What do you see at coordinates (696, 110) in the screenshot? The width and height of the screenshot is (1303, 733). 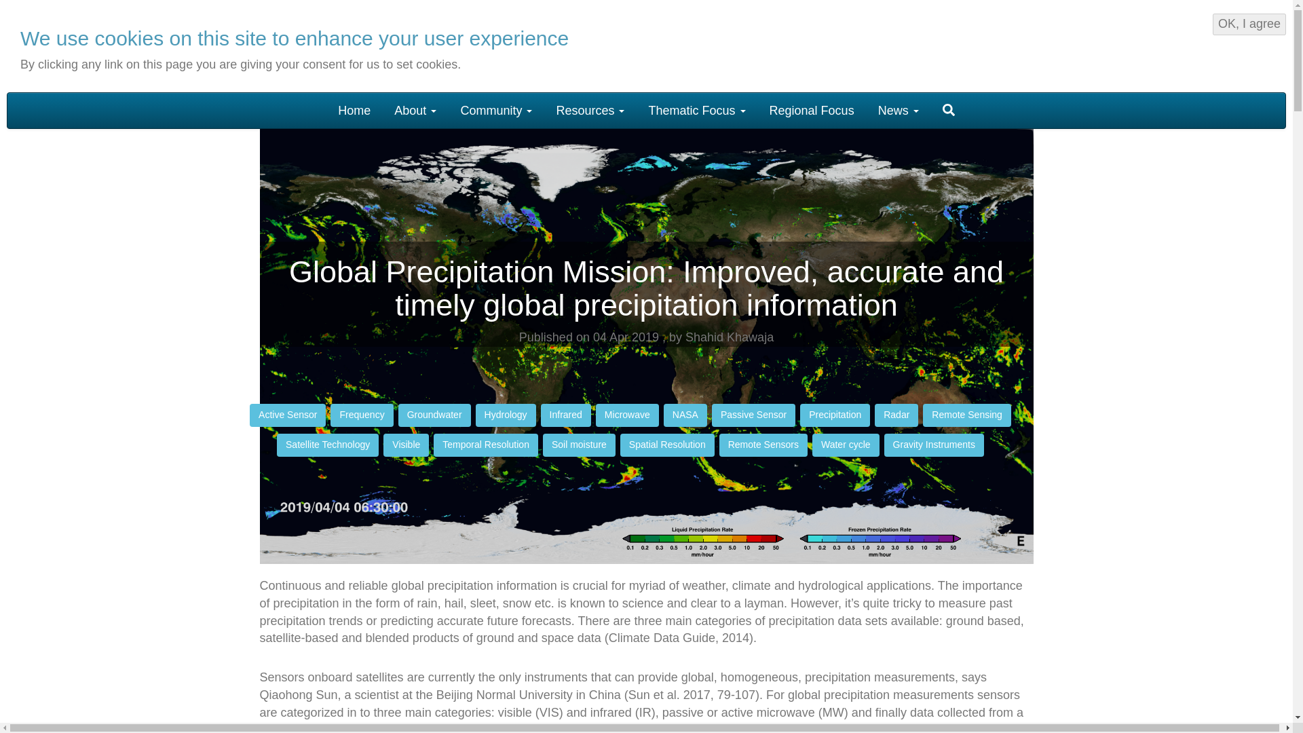 I see `Thematic Focus` at bounding box center [696, 110].